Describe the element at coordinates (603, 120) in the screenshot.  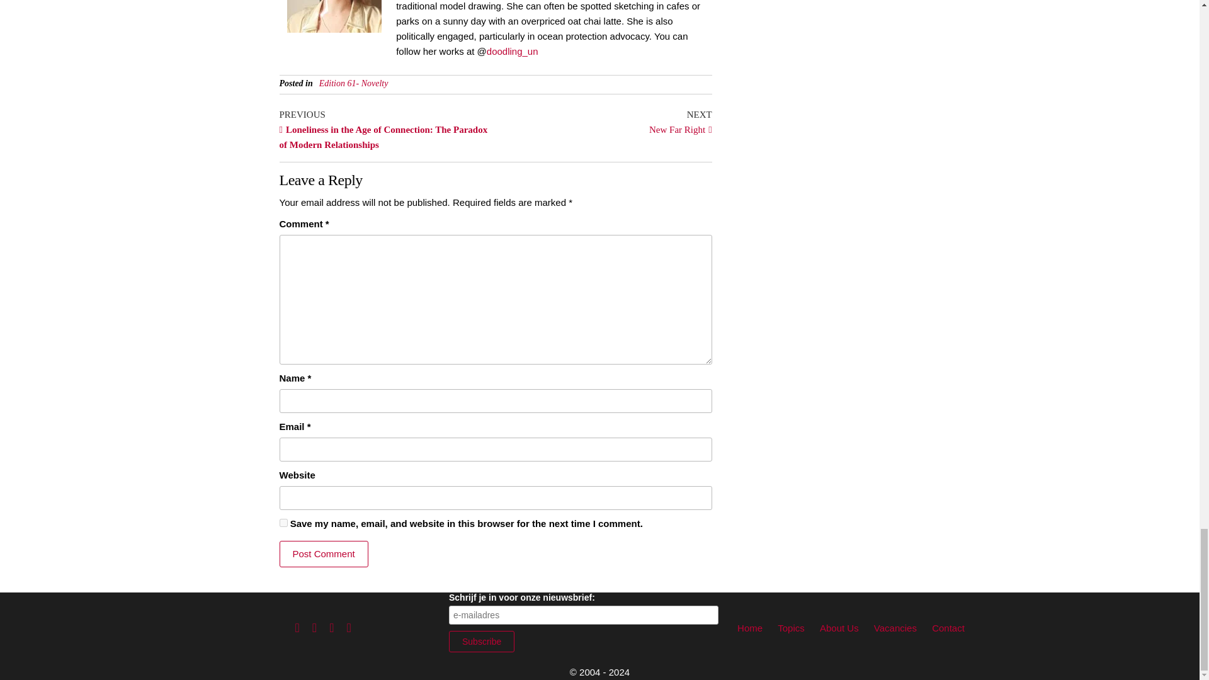
I see `Post Comment` at that location.